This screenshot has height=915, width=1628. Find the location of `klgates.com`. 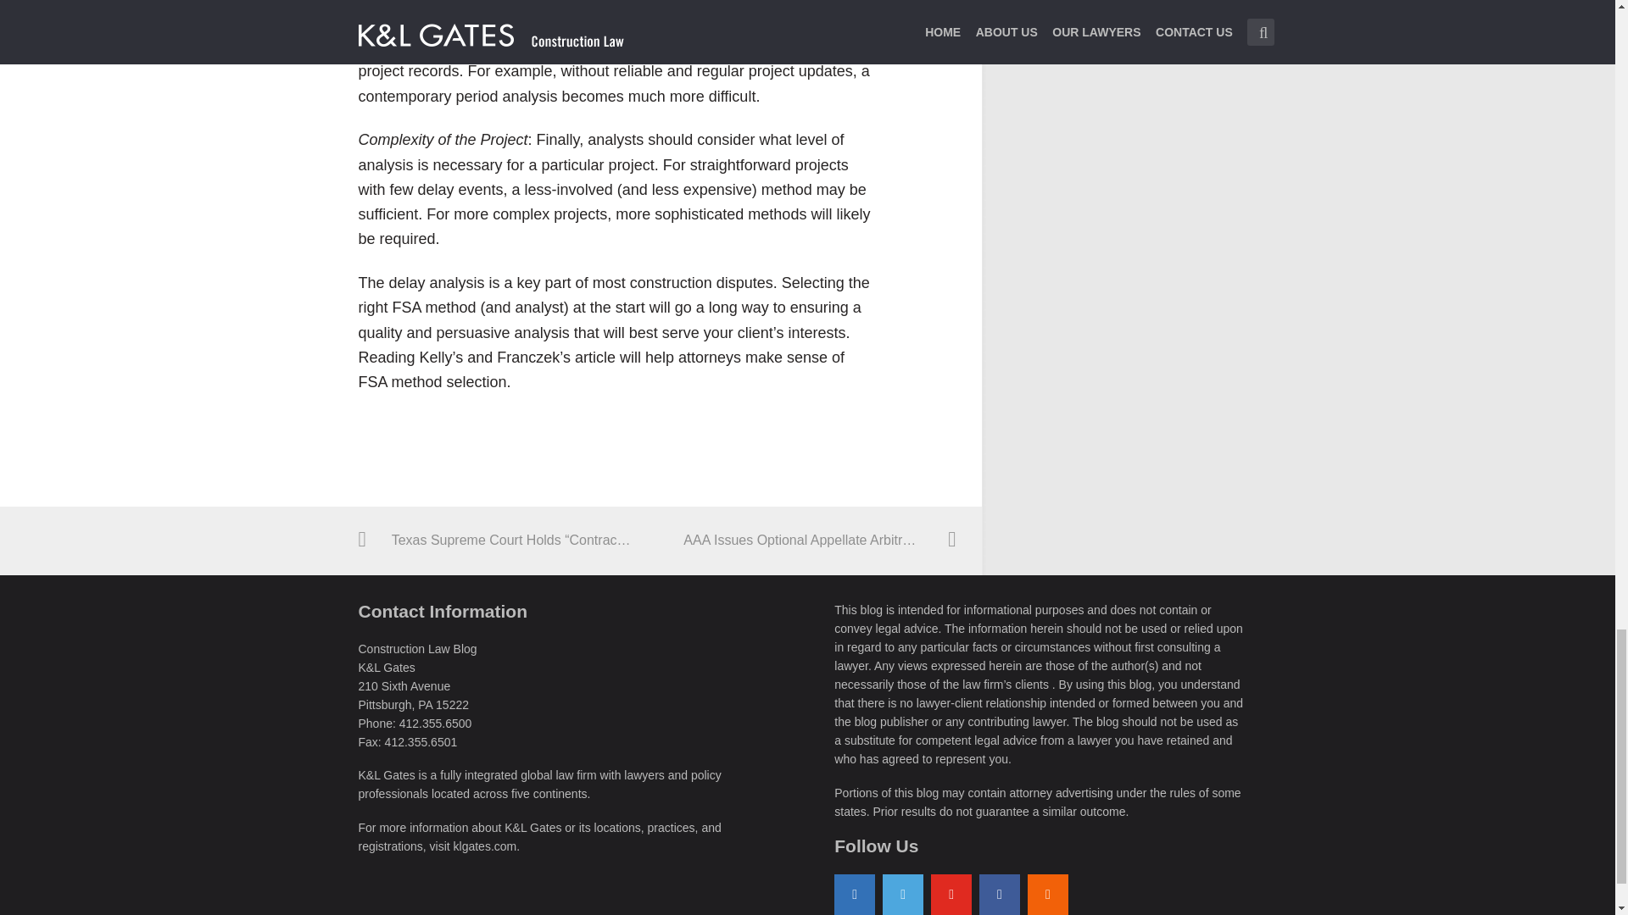

klgates.com is located at coordinates (485, 846).